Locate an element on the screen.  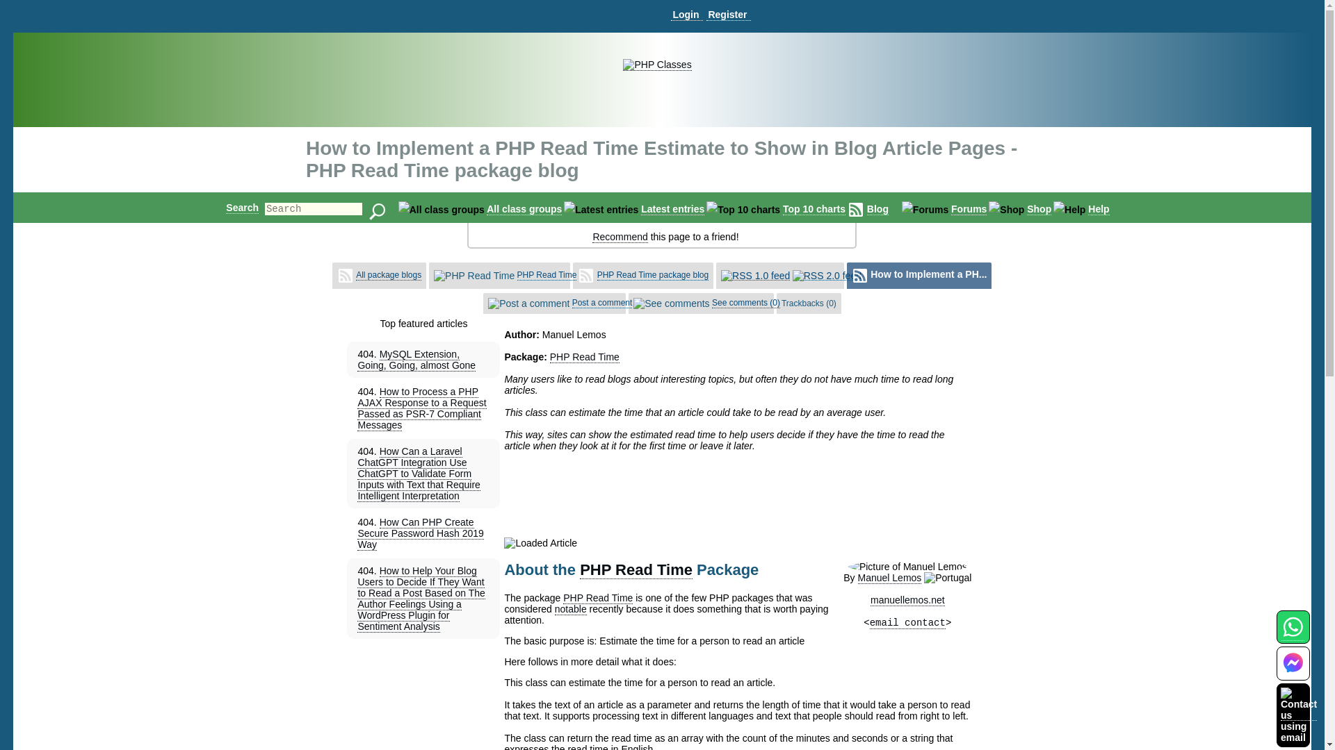
PHP Read Time is located at coordinates (584, 357).